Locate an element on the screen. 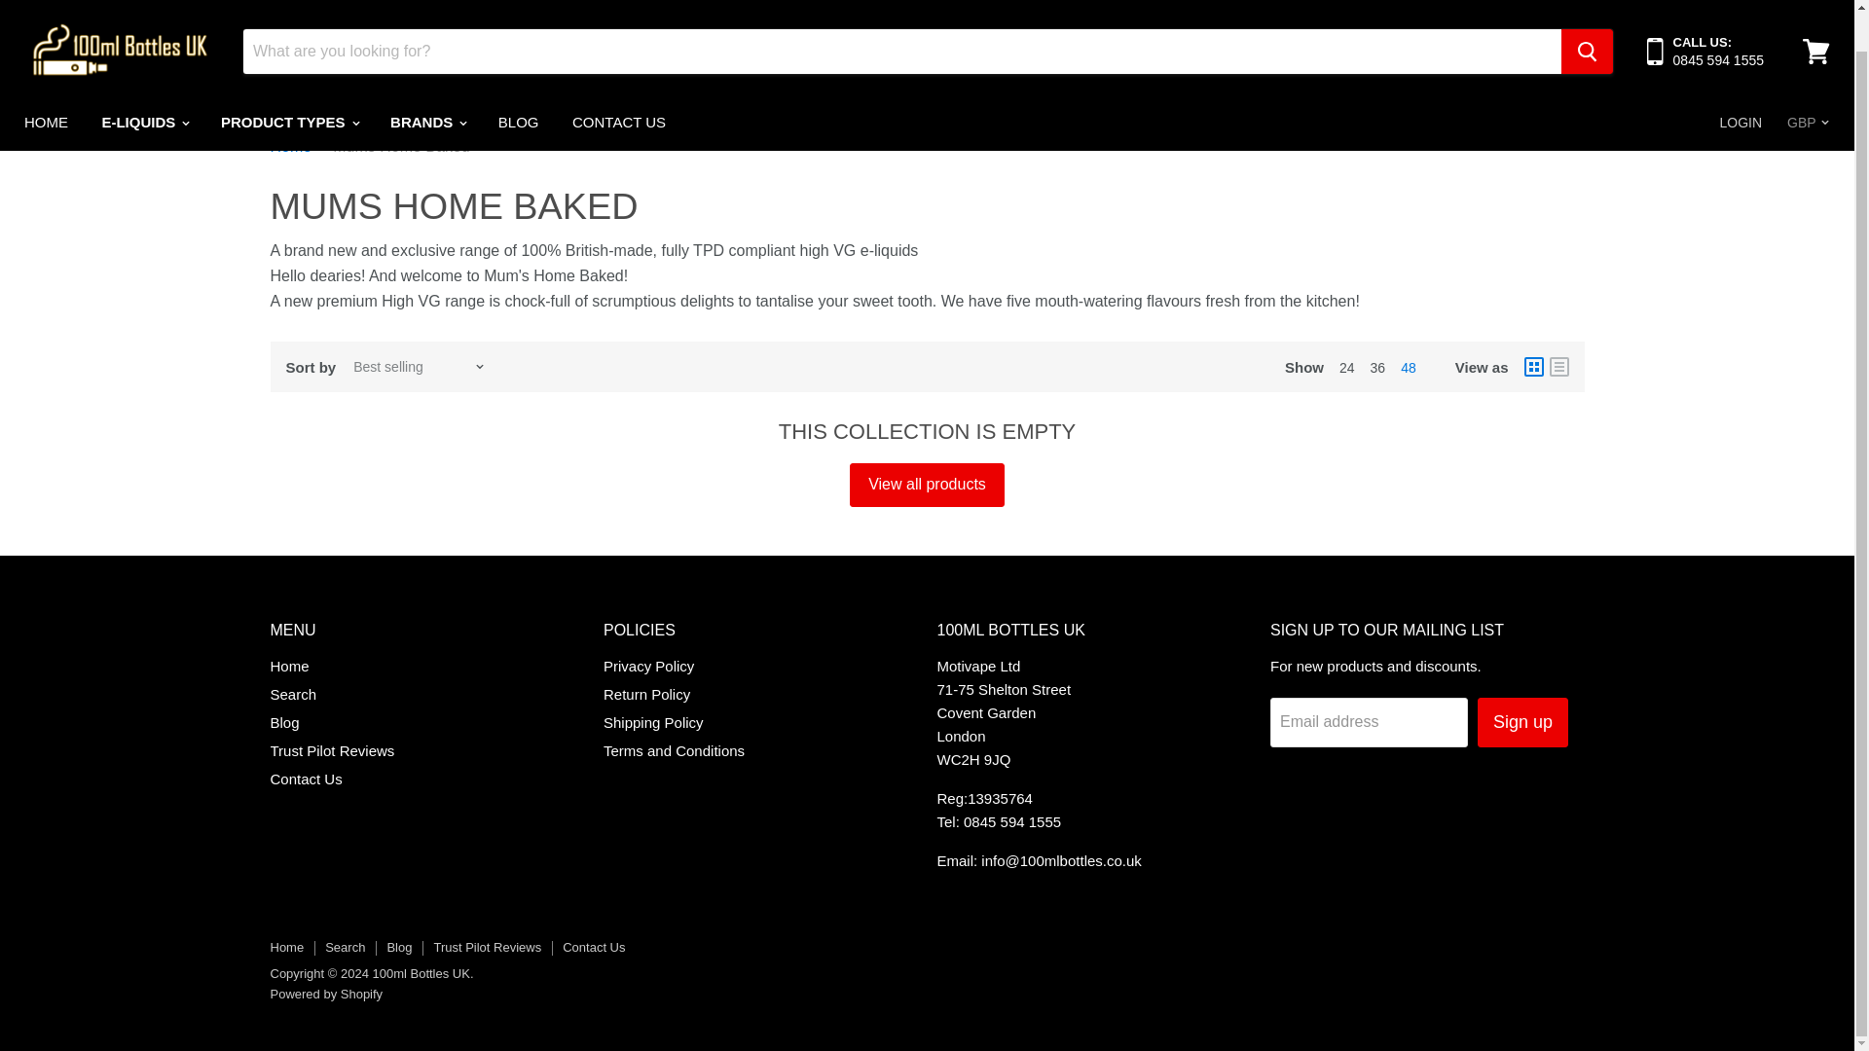 The image size is (1869, 1051). E-LIQUIDS is located at coordinates (144, 82).